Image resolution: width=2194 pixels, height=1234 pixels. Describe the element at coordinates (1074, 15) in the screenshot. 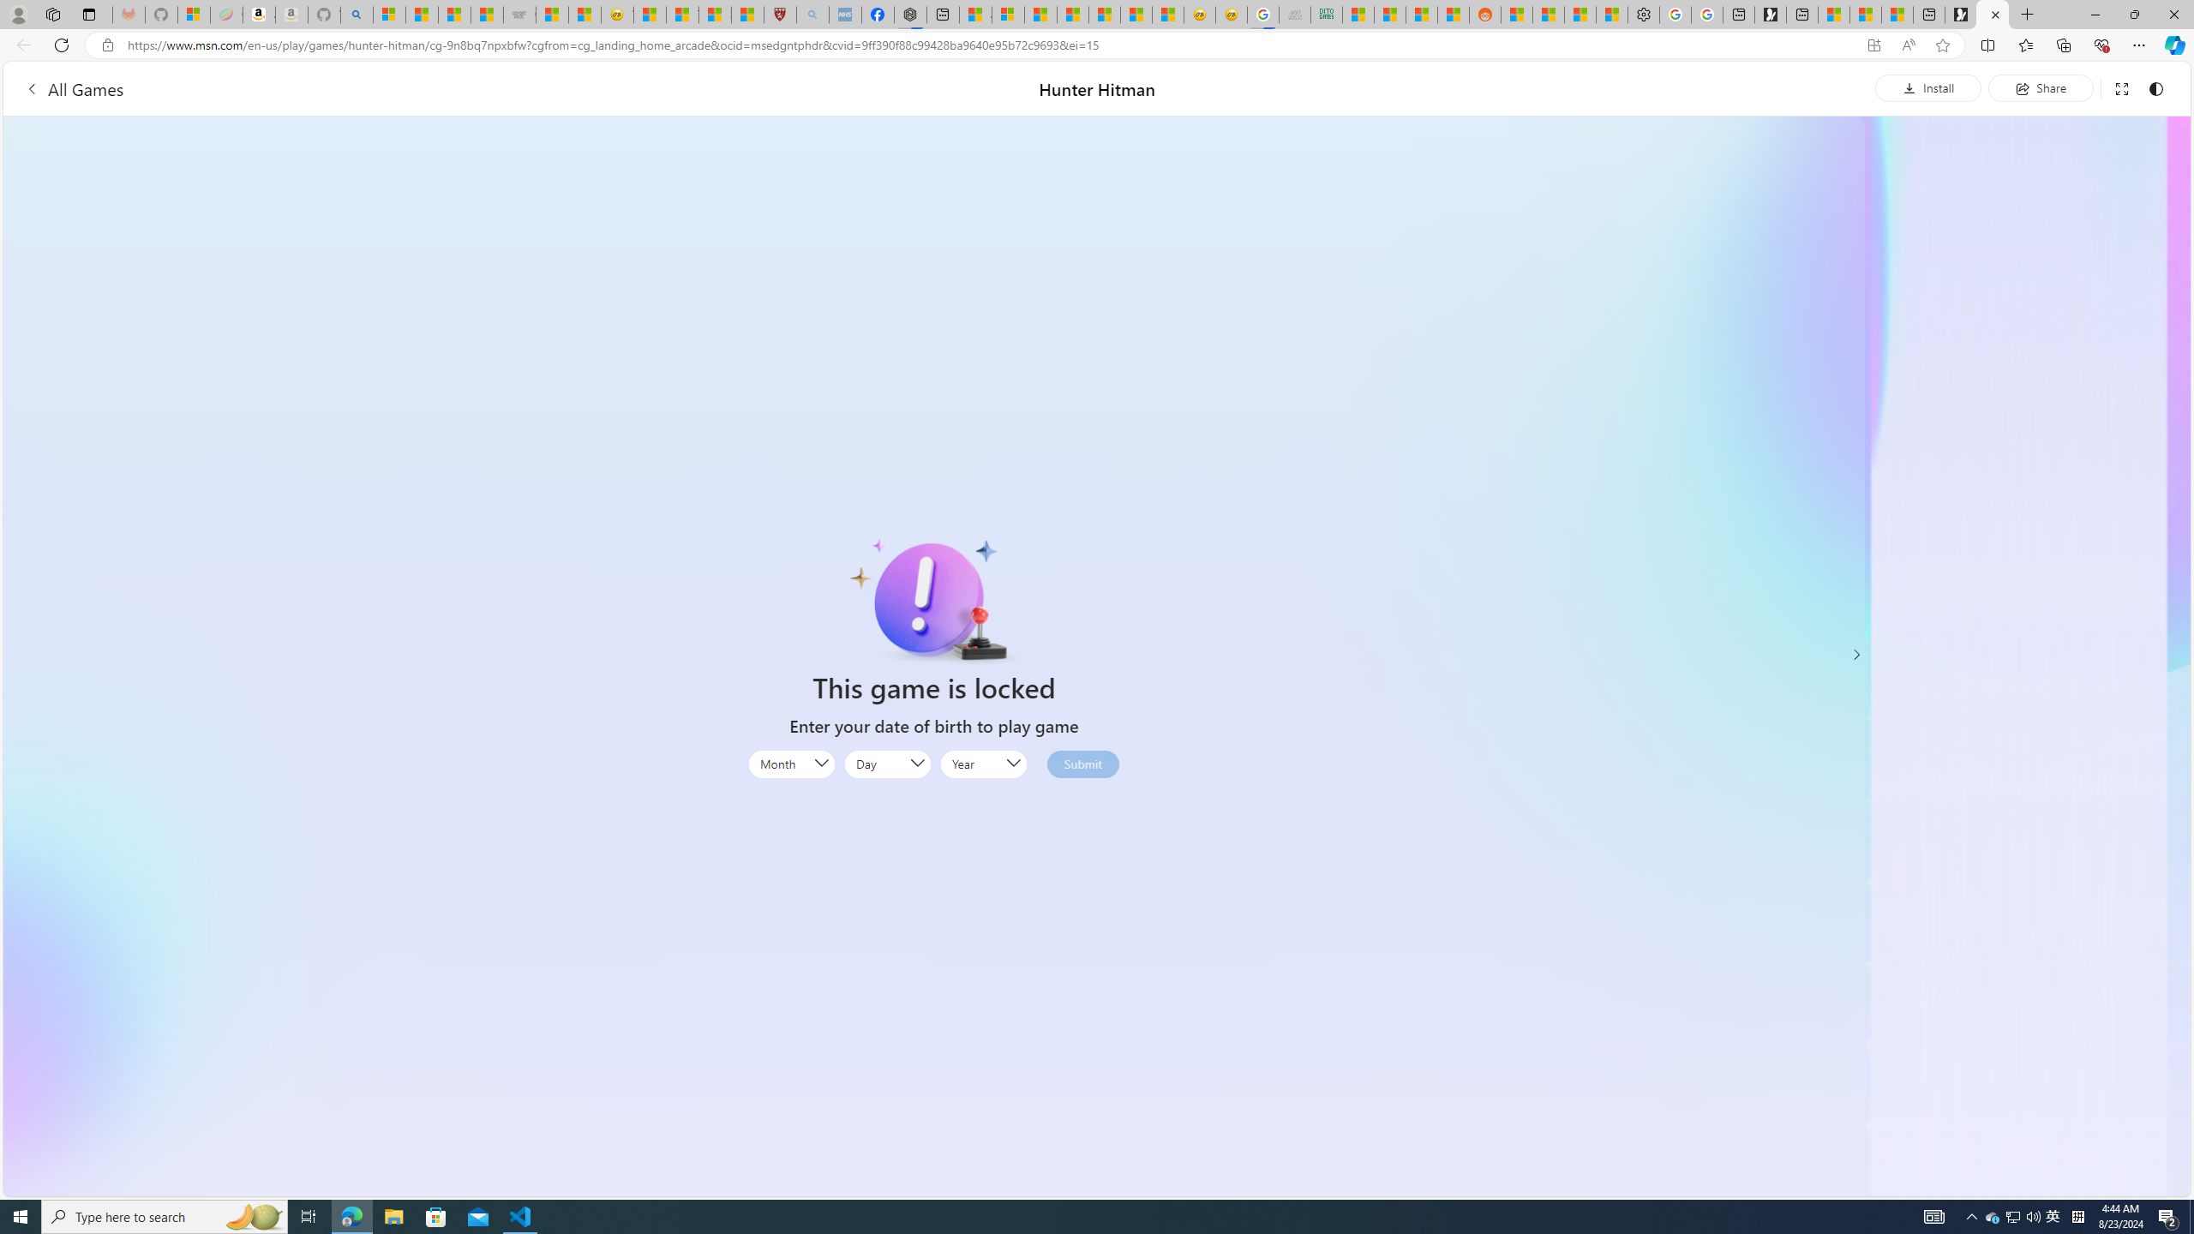

I see `14 Common Myths Debunked By Scientific Facts` at that location.